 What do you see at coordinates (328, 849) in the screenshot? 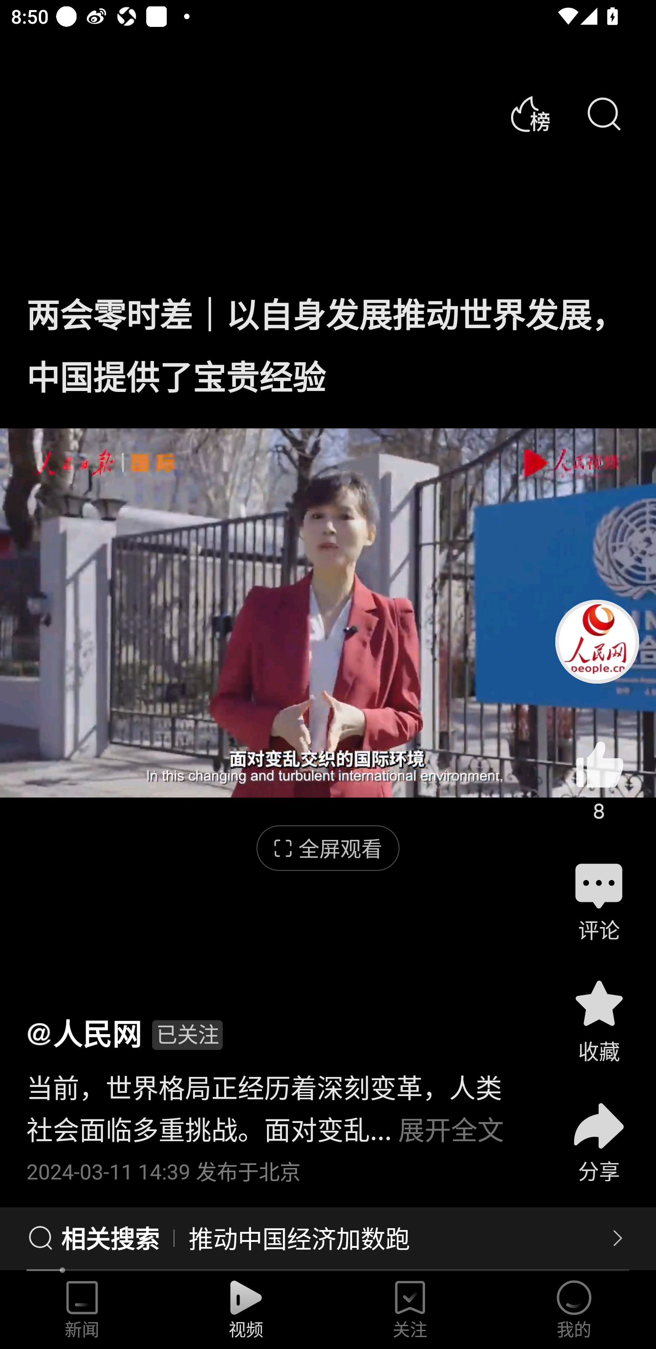
I see `全屏观看` at bounding box center [328, 849].